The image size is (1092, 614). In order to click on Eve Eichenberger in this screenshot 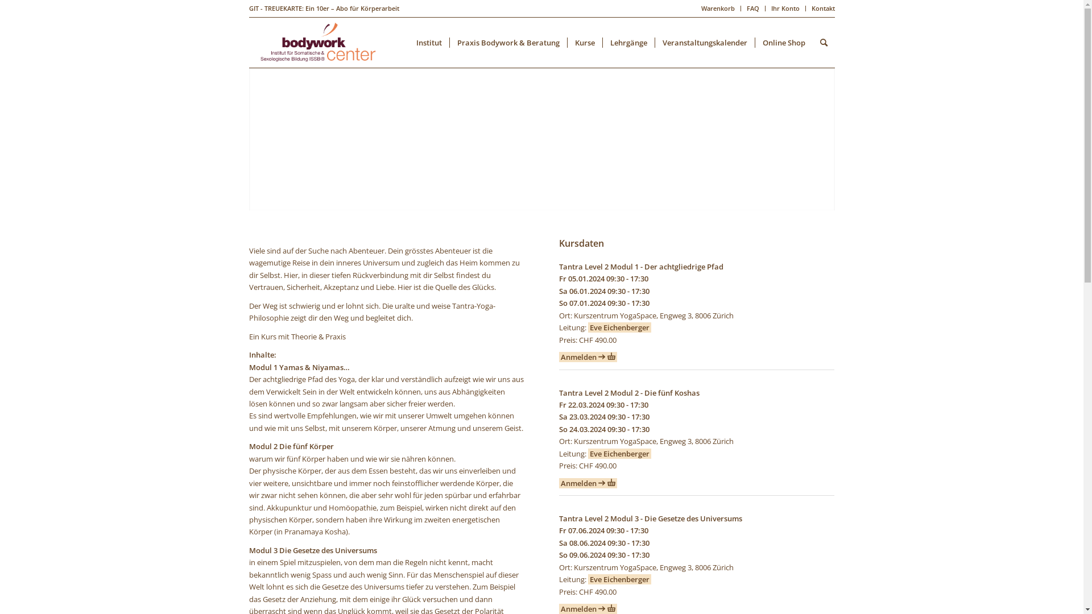, I will do `click(620, 579)`.